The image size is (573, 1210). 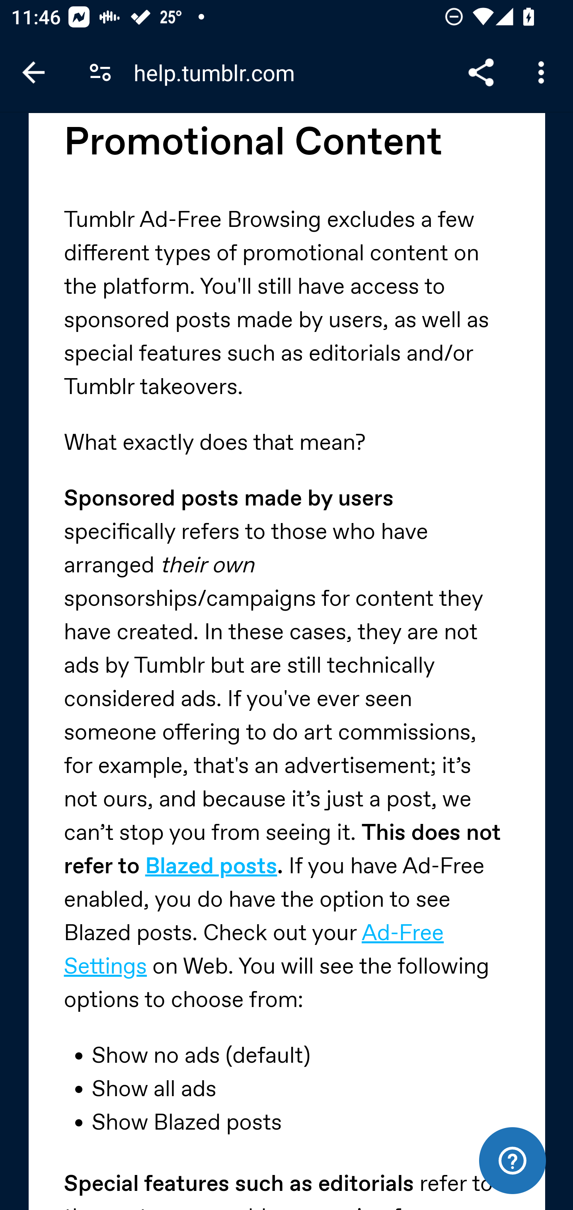 I want to click on Close tab, so click(x=33, y=72).